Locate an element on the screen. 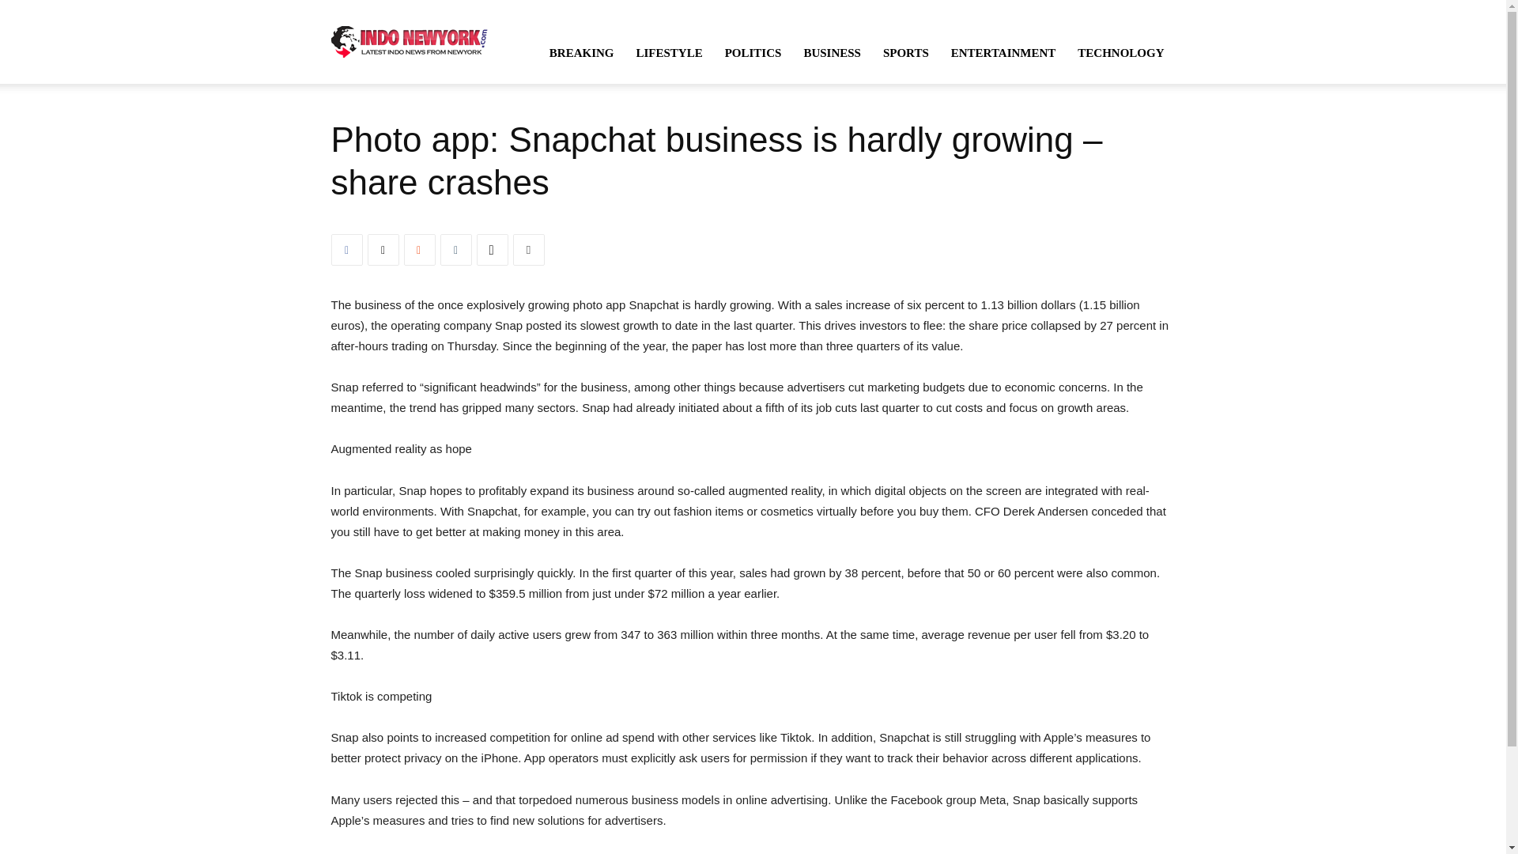 The width and height of the screenshot is (1518, 854). BUSINESS is located at coordinates (832, 52).